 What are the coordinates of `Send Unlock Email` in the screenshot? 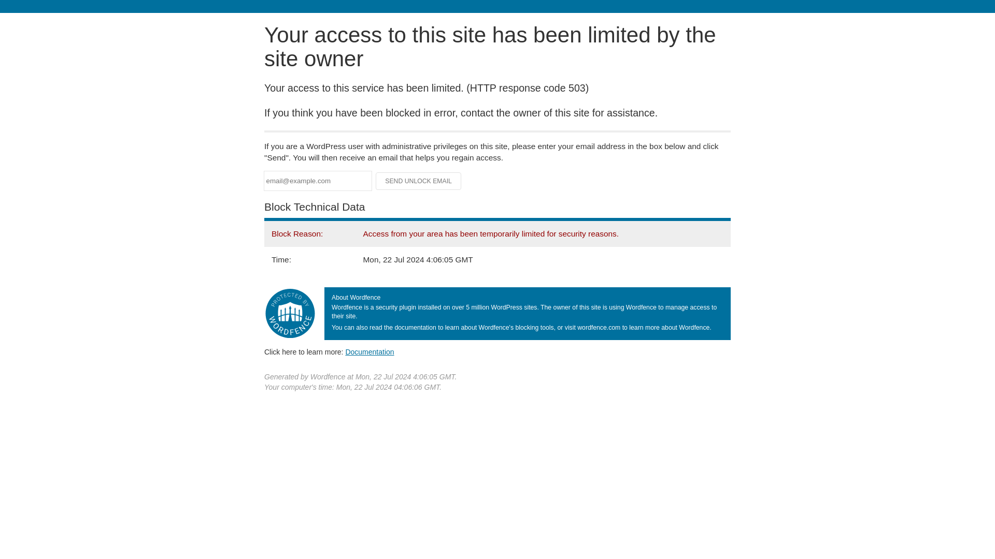 It's located at (419, 181).